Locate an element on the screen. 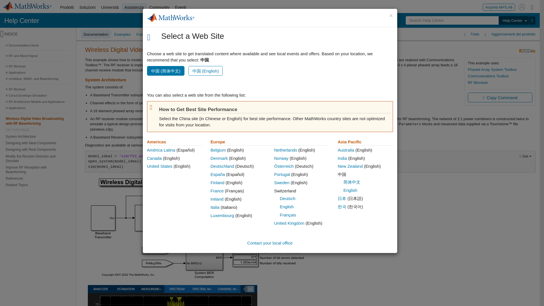  Documentation Home is located at coordinates (37, 45).